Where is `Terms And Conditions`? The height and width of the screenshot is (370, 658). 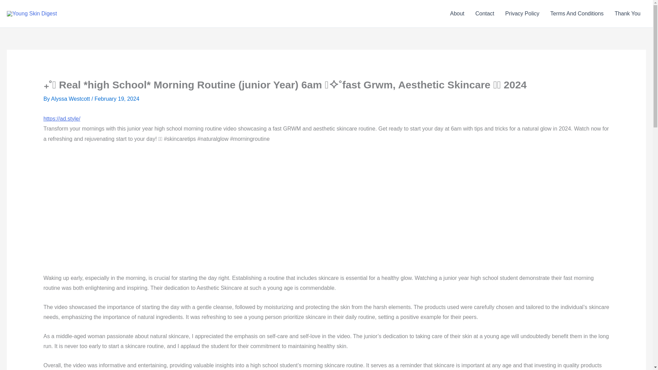
Terms And Conditions is located at coordinates (577, 14).